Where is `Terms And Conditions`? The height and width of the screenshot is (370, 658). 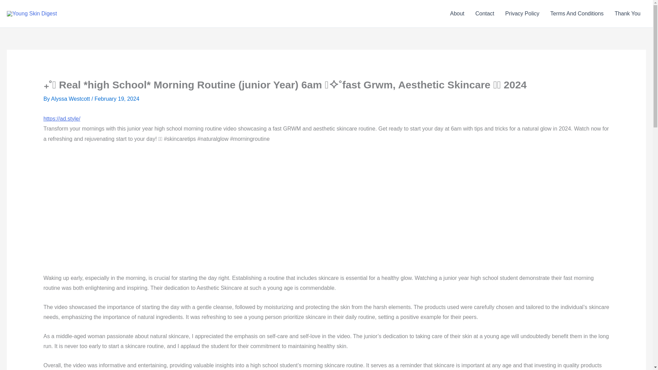
Terms And Conditions is located at coordinates (577, 14).